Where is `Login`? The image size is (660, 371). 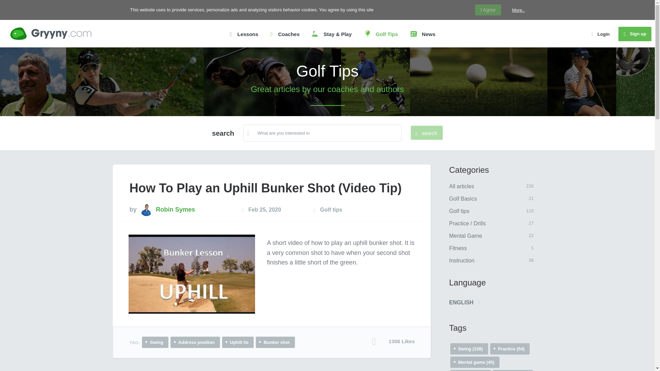
Login is located at coordinates (427, 133).